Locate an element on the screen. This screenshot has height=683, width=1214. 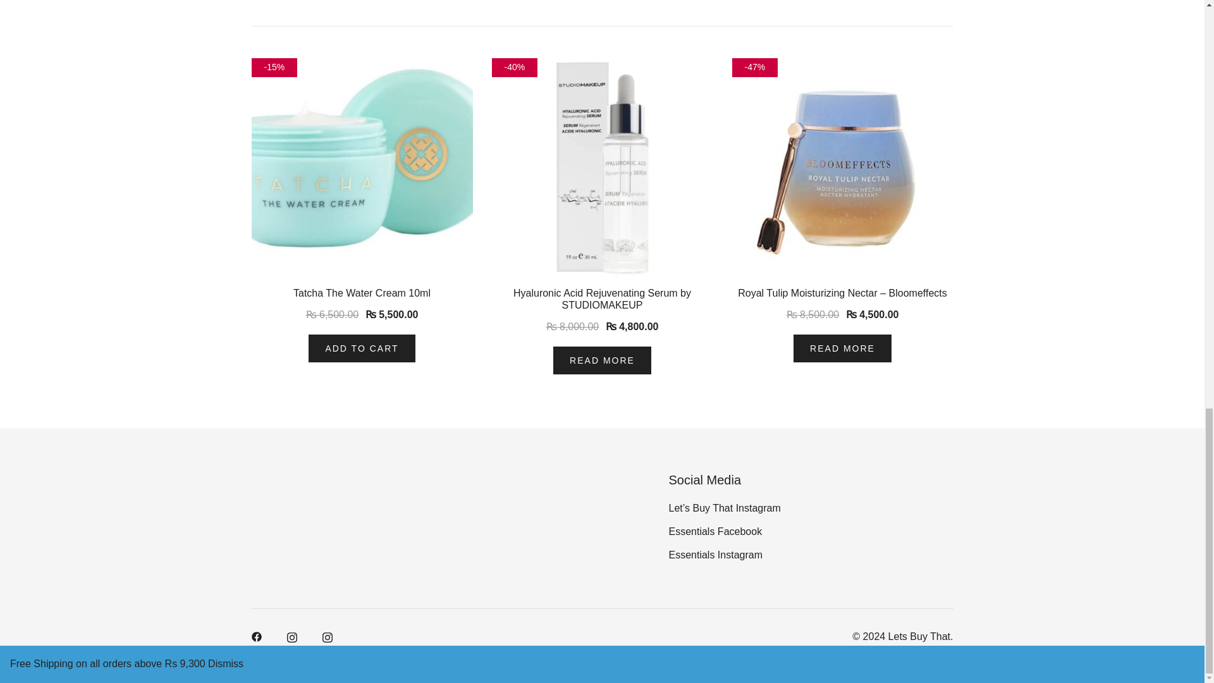
Social network facebook link. is located at coordinates (257, 636).